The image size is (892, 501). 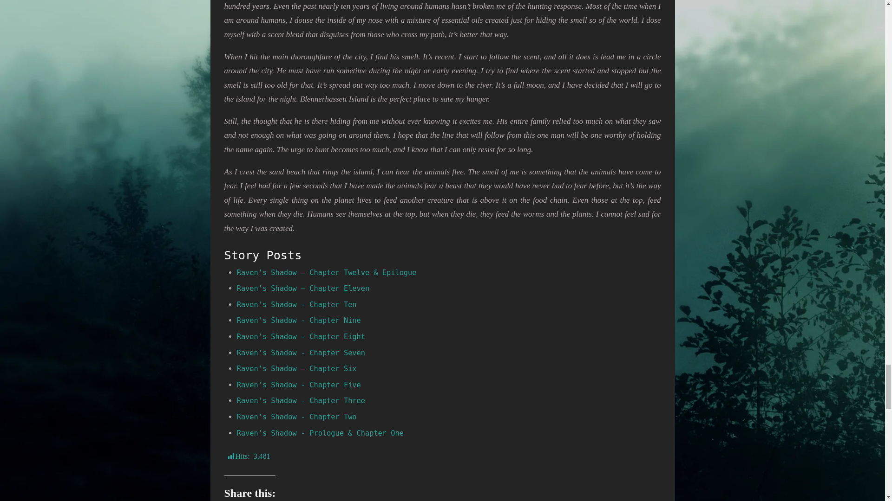 What do you see at coordinates (301, 337) in the screenshot?
I see `Raven's Shadow - Chapter Eight` at bounding box center [301, 337].